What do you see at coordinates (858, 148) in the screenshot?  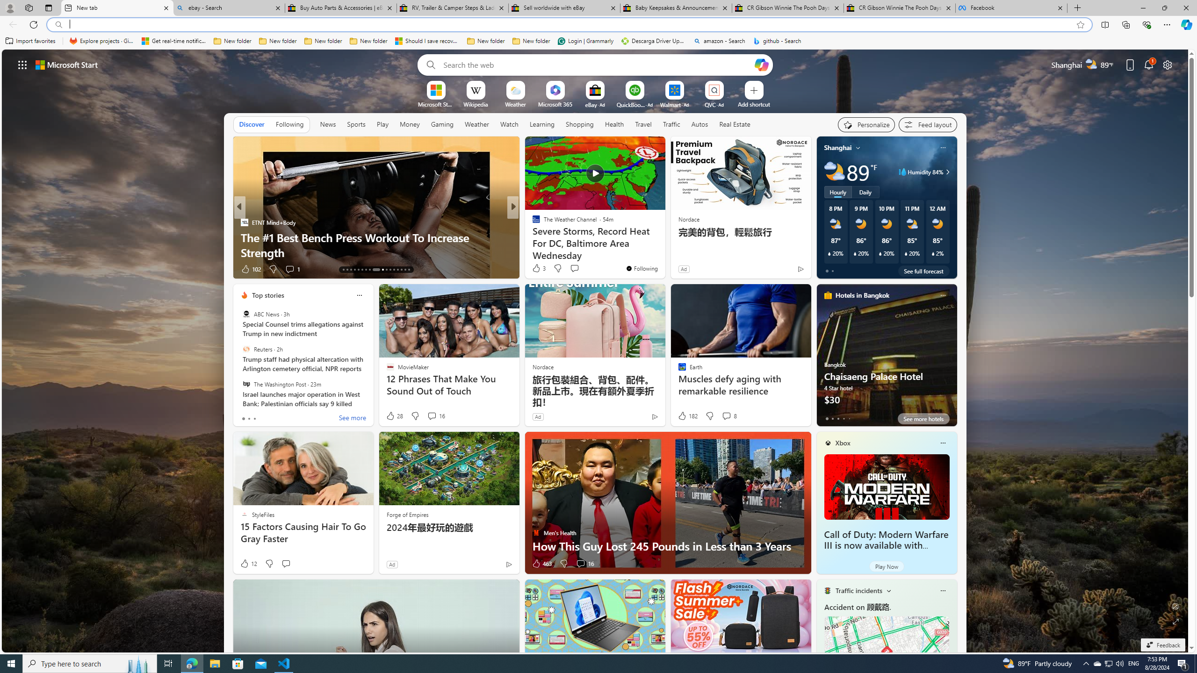 I see `My location` at bounding box center [858, 148].